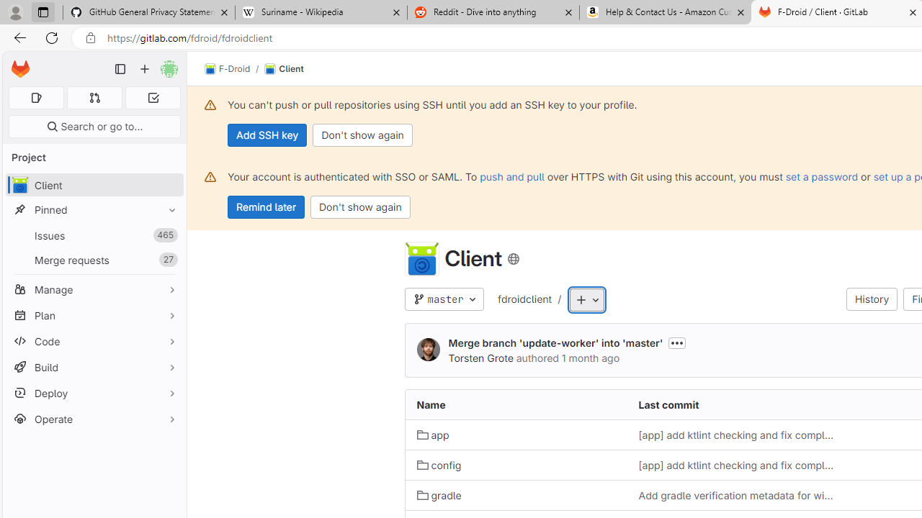  I want to click on avatar Client, so click(94, 186).